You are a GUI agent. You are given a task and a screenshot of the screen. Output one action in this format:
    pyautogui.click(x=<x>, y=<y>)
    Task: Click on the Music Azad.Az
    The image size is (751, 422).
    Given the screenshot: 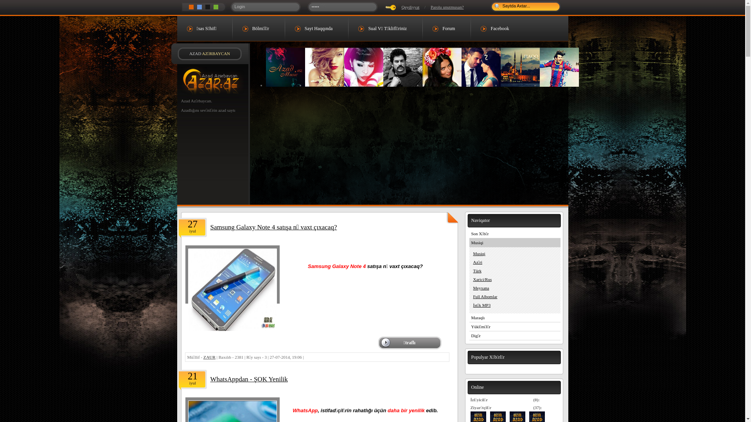 What is the action you would take?
    pyautogui.click(x=286, y=67)
    